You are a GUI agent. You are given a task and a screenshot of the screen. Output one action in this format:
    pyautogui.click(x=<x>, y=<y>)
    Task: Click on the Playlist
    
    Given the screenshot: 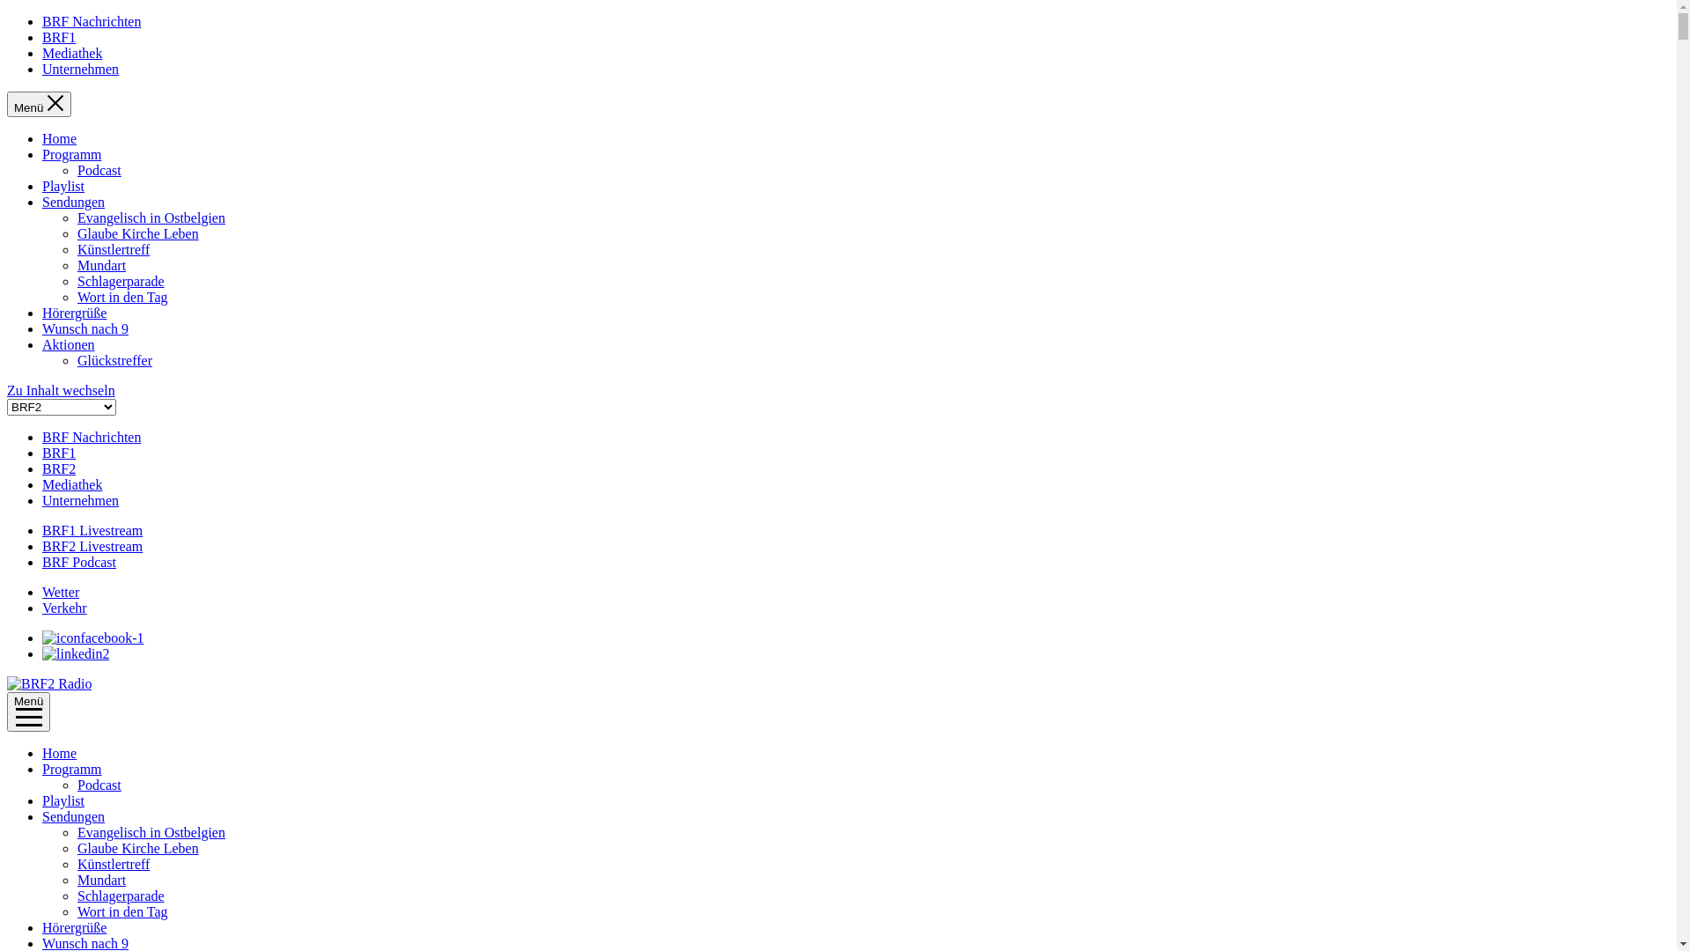 What is the action you would take?
    pyautogui.click(x=63, y=801)
    